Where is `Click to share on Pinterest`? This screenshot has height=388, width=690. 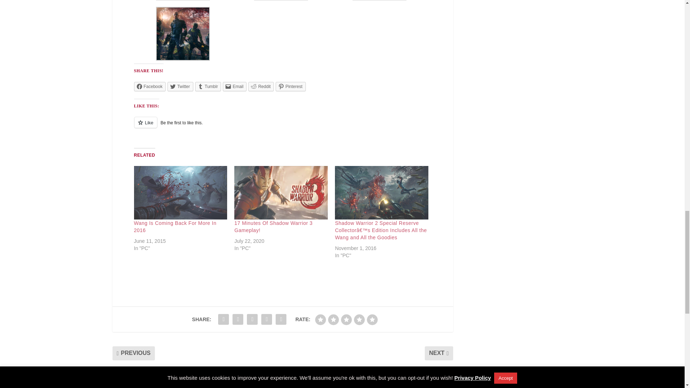 Click to share on Pinterest is located at coordinates (290, 86).